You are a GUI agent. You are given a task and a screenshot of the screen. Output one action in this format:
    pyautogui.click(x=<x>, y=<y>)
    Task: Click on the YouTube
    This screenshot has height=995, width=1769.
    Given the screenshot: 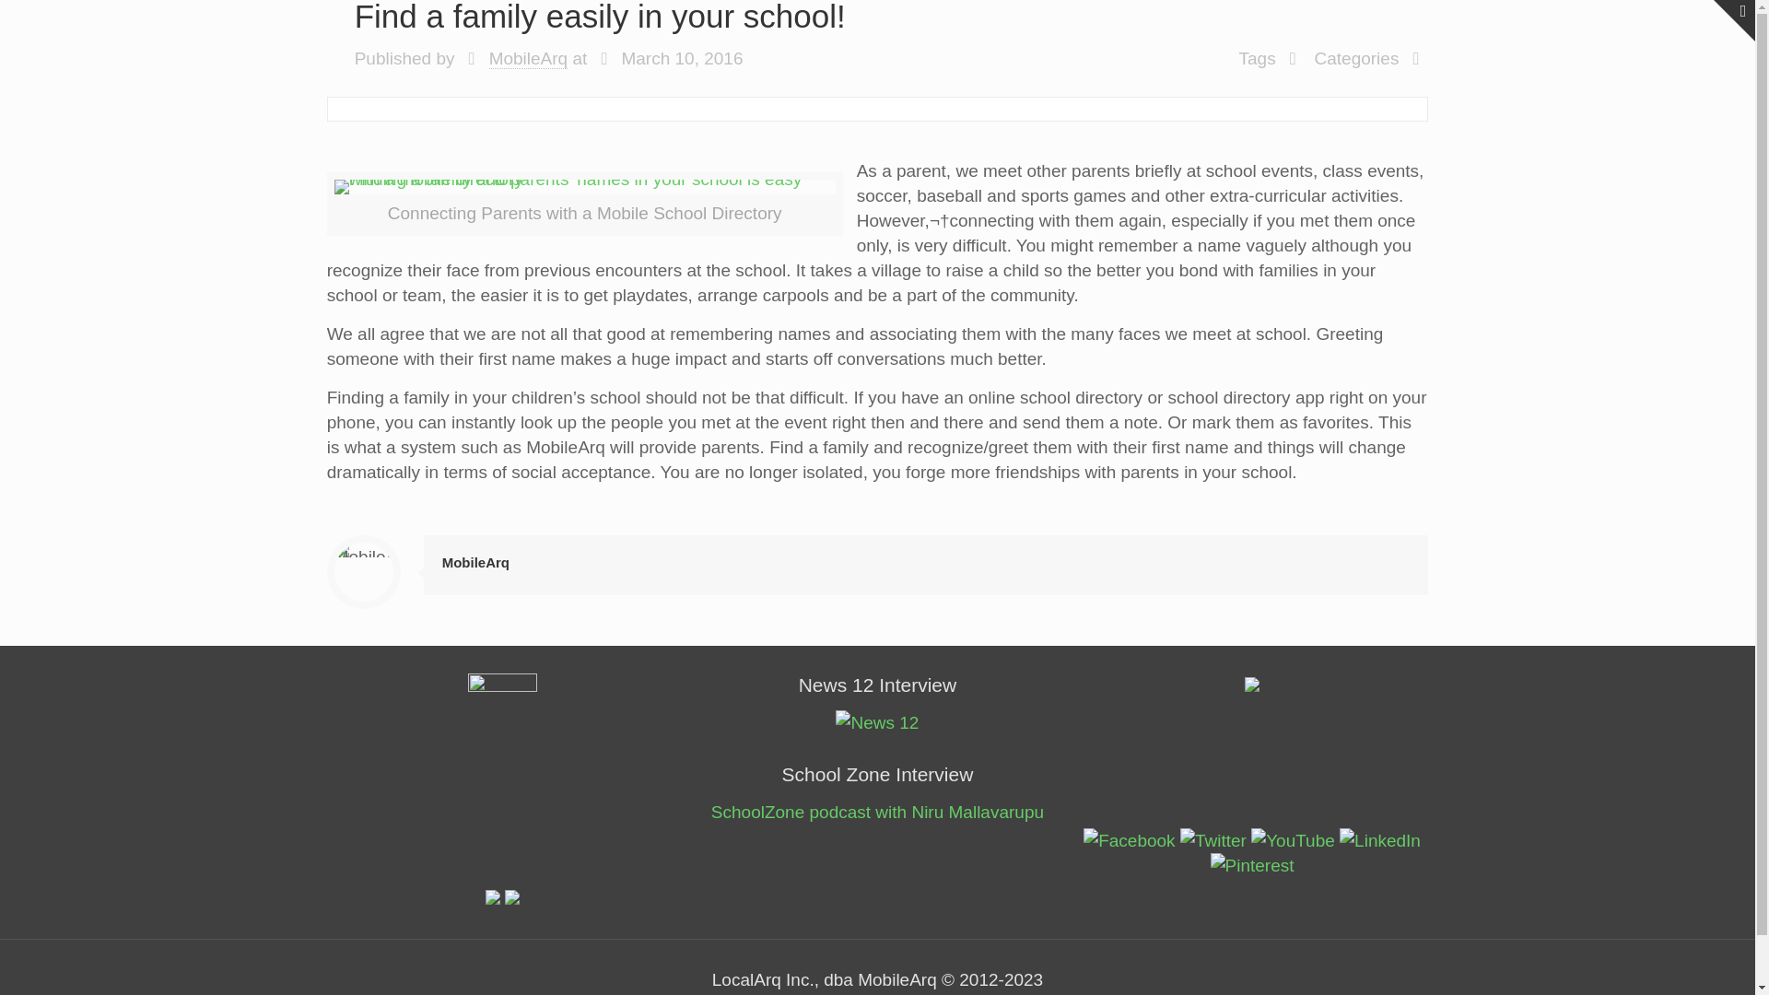 What is the action you would take?
    pyautogui.click(x=1293, y=840)
    